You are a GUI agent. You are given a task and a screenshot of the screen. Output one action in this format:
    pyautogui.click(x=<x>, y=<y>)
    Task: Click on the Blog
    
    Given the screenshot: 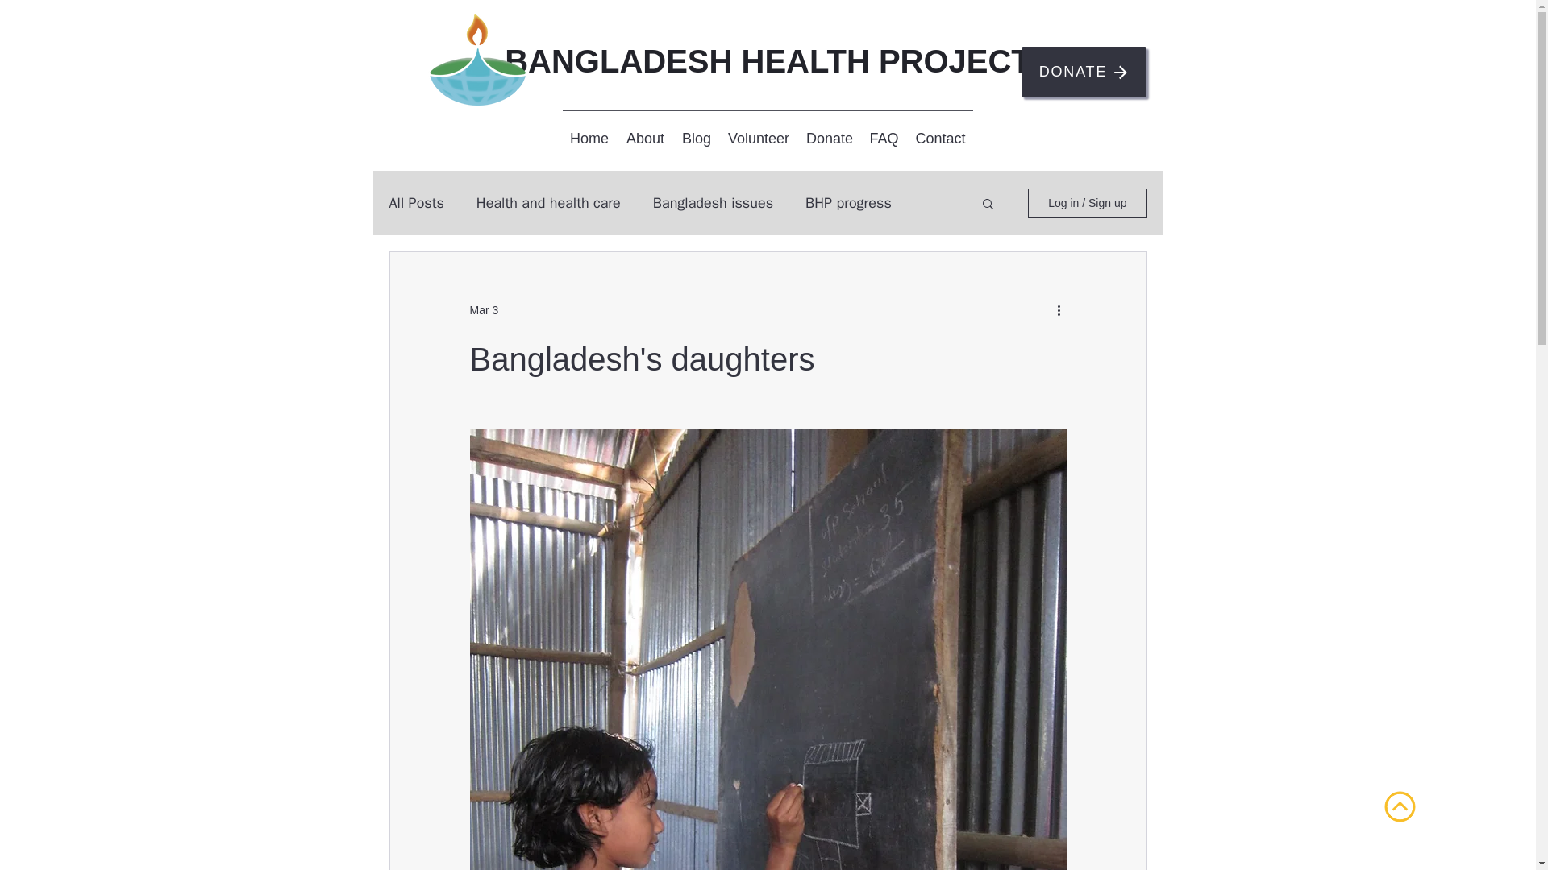 What is the action you would take?
    pyautogui.click(x=697, y=138)
    